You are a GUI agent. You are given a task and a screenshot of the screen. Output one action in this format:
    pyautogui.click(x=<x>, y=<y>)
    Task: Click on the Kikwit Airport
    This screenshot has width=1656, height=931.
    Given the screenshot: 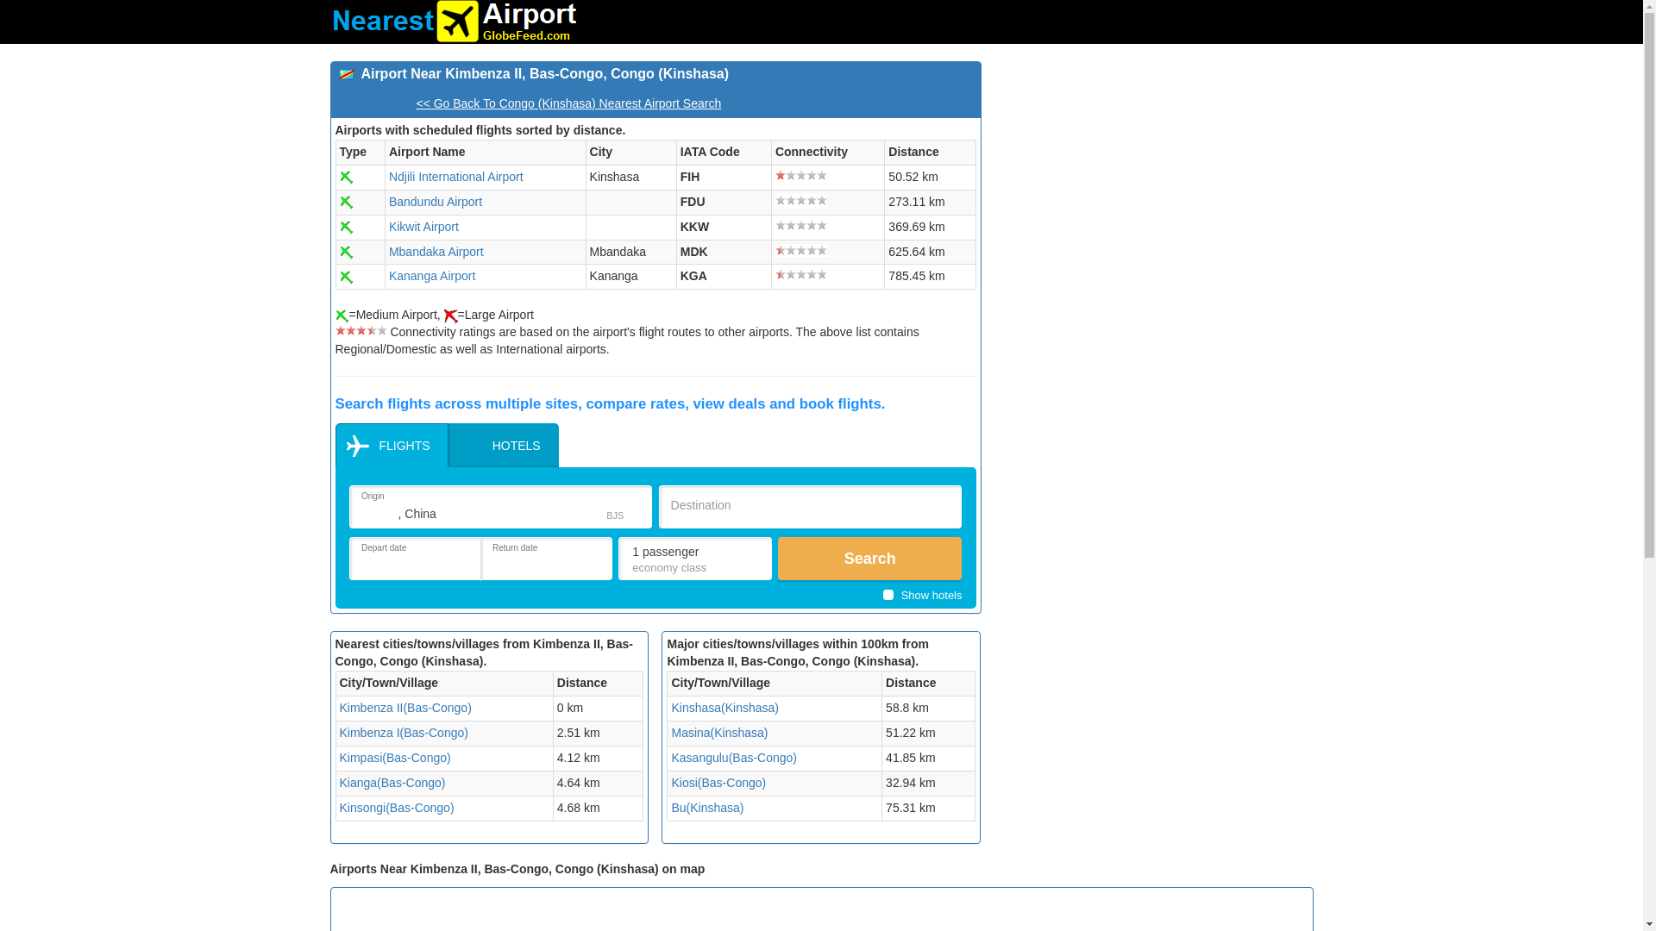 What is the action you would take?
    pyautogui.click(x=423, y=226)
    